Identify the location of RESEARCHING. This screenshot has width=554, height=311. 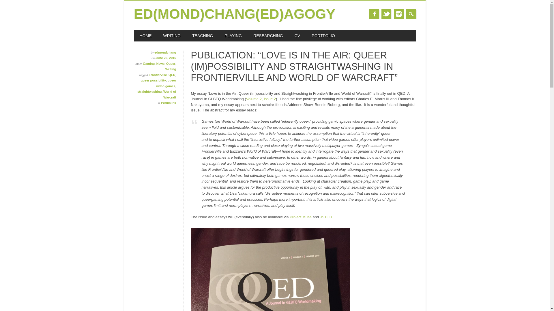
(268, 36).